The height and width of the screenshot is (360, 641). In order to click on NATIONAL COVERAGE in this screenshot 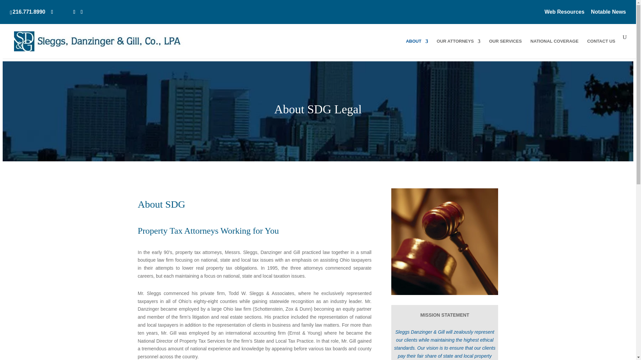, I will do `click(555, 46)`.